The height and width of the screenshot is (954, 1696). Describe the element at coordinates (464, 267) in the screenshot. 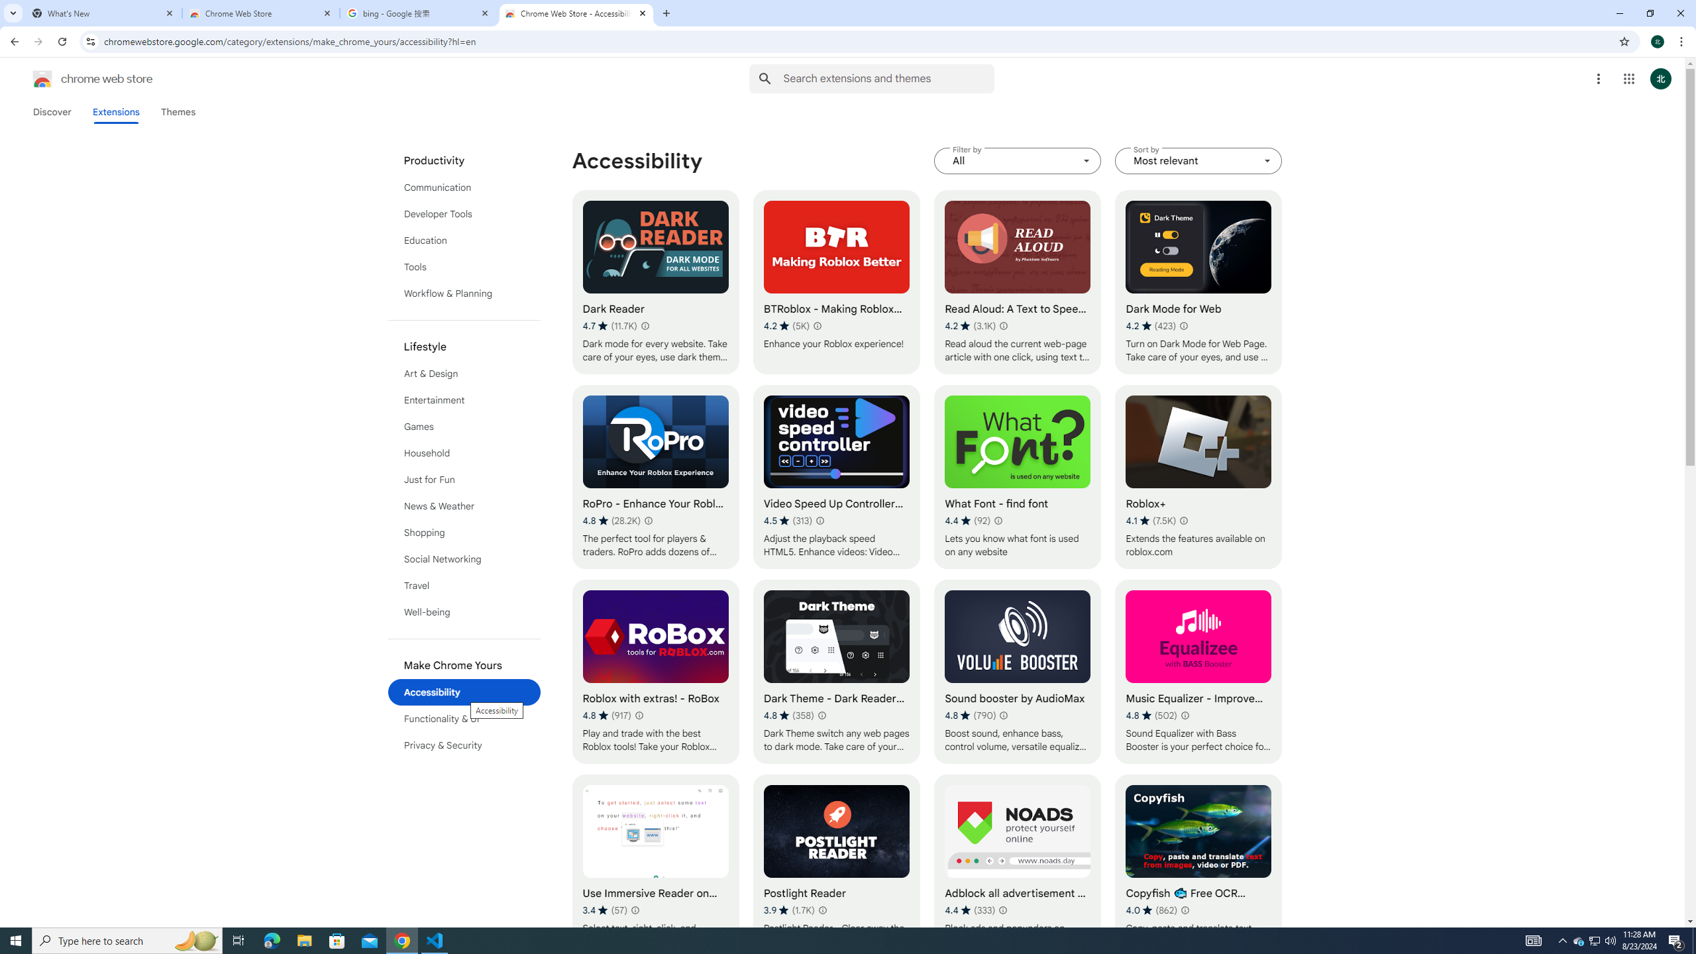

I see `Tools` at that location.